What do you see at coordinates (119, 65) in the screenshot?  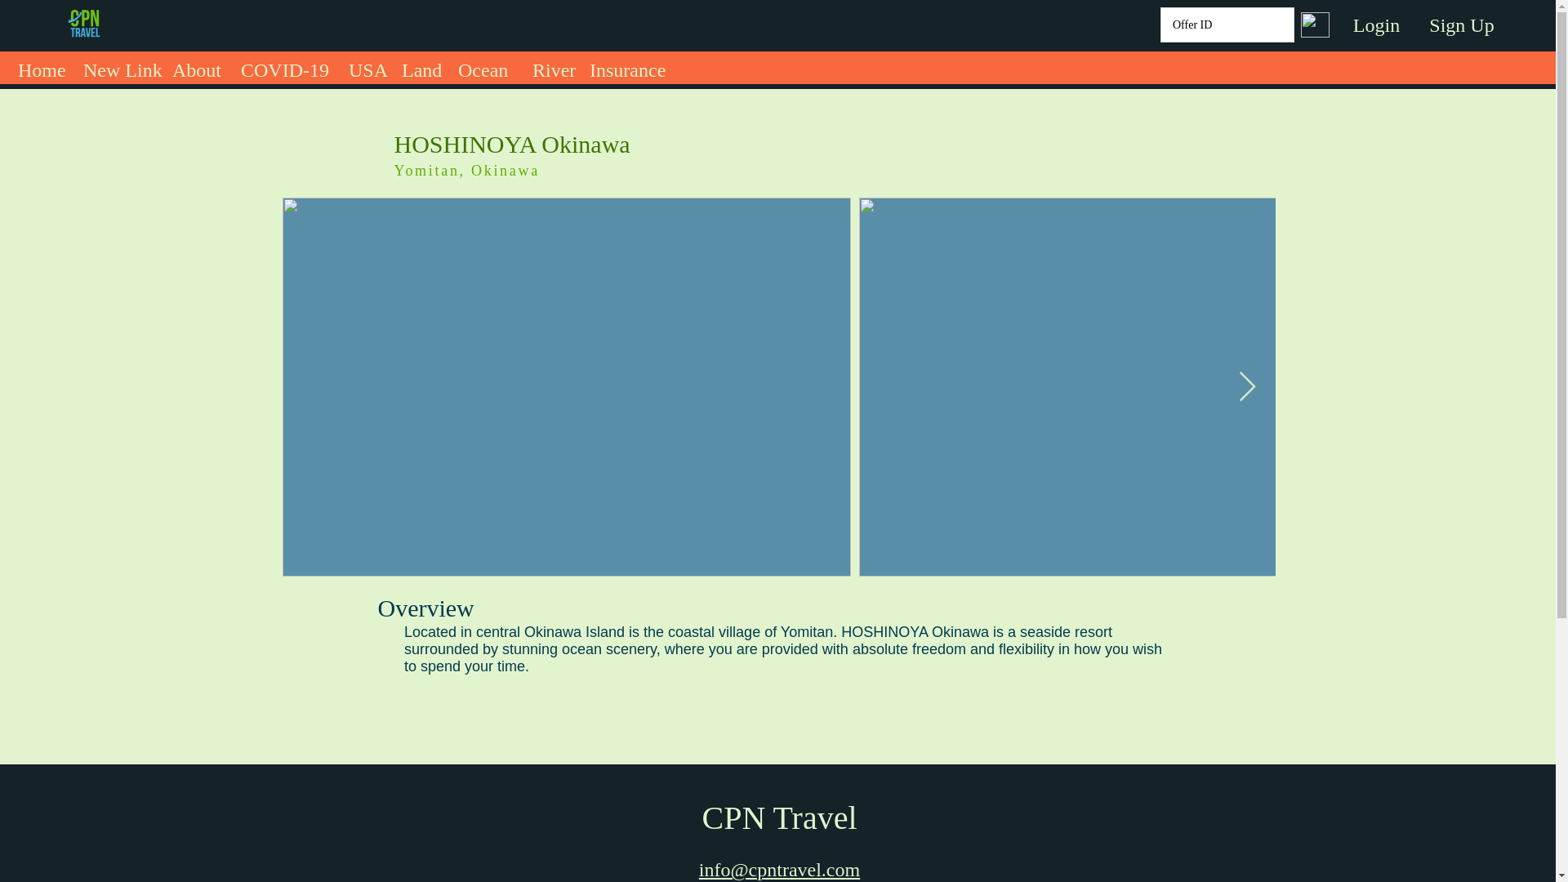 I see `New Link` at bounding box center [119, 65].